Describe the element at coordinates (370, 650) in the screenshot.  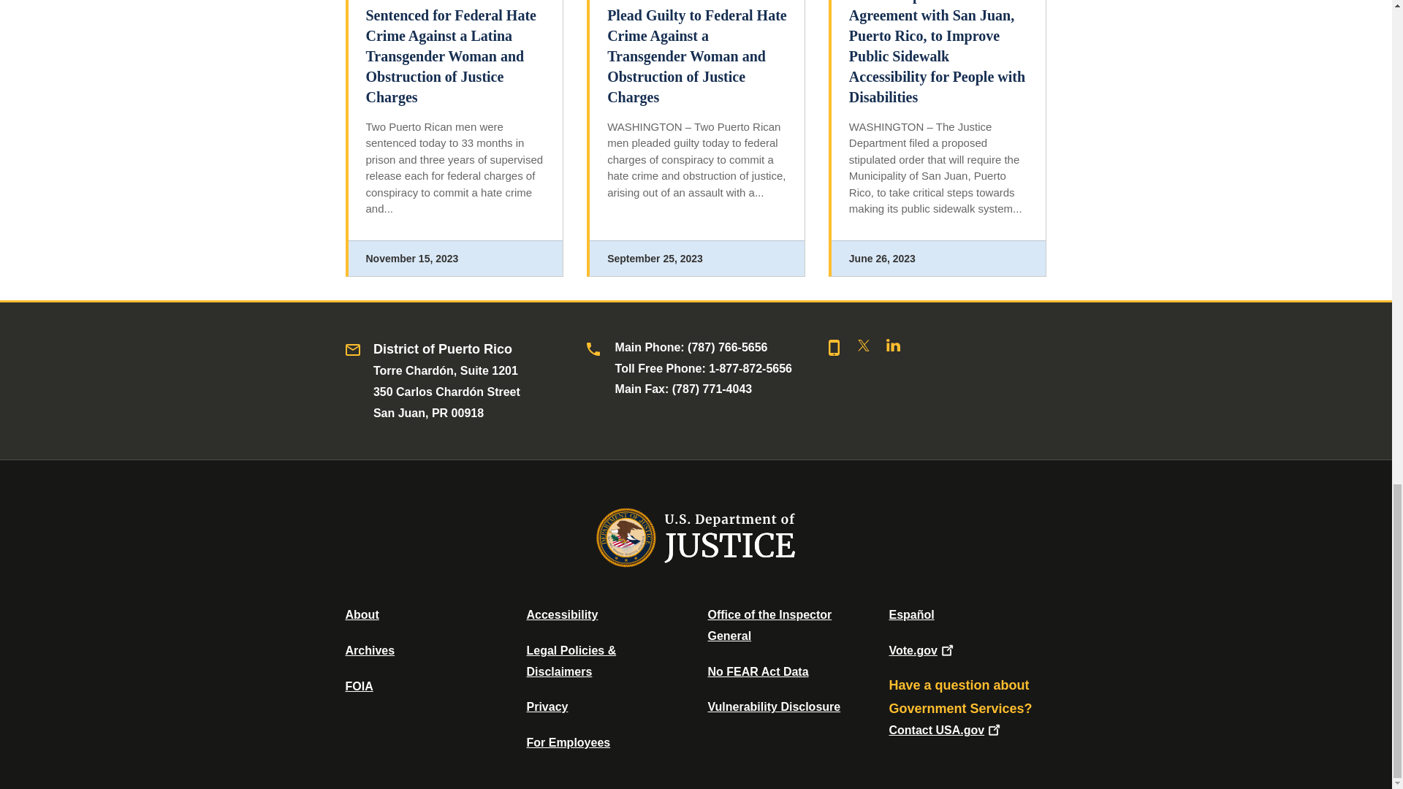
I see `Department of Justice Archive` at that location.